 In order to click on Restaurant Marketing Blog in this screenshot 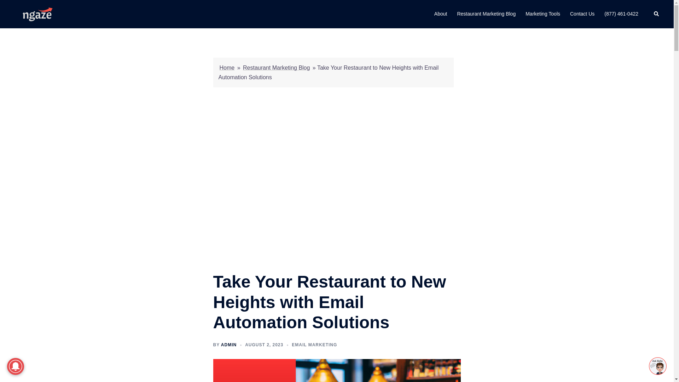, I will do `click(276, 67)`.